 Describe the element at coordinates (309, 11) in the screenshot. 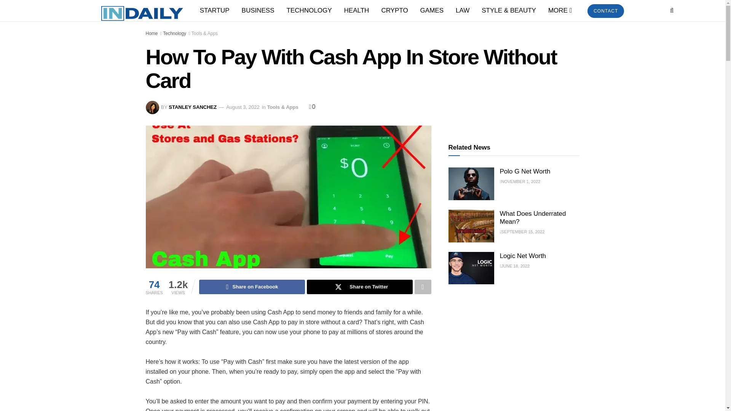

I see `TECHNOLOGY` at that location.